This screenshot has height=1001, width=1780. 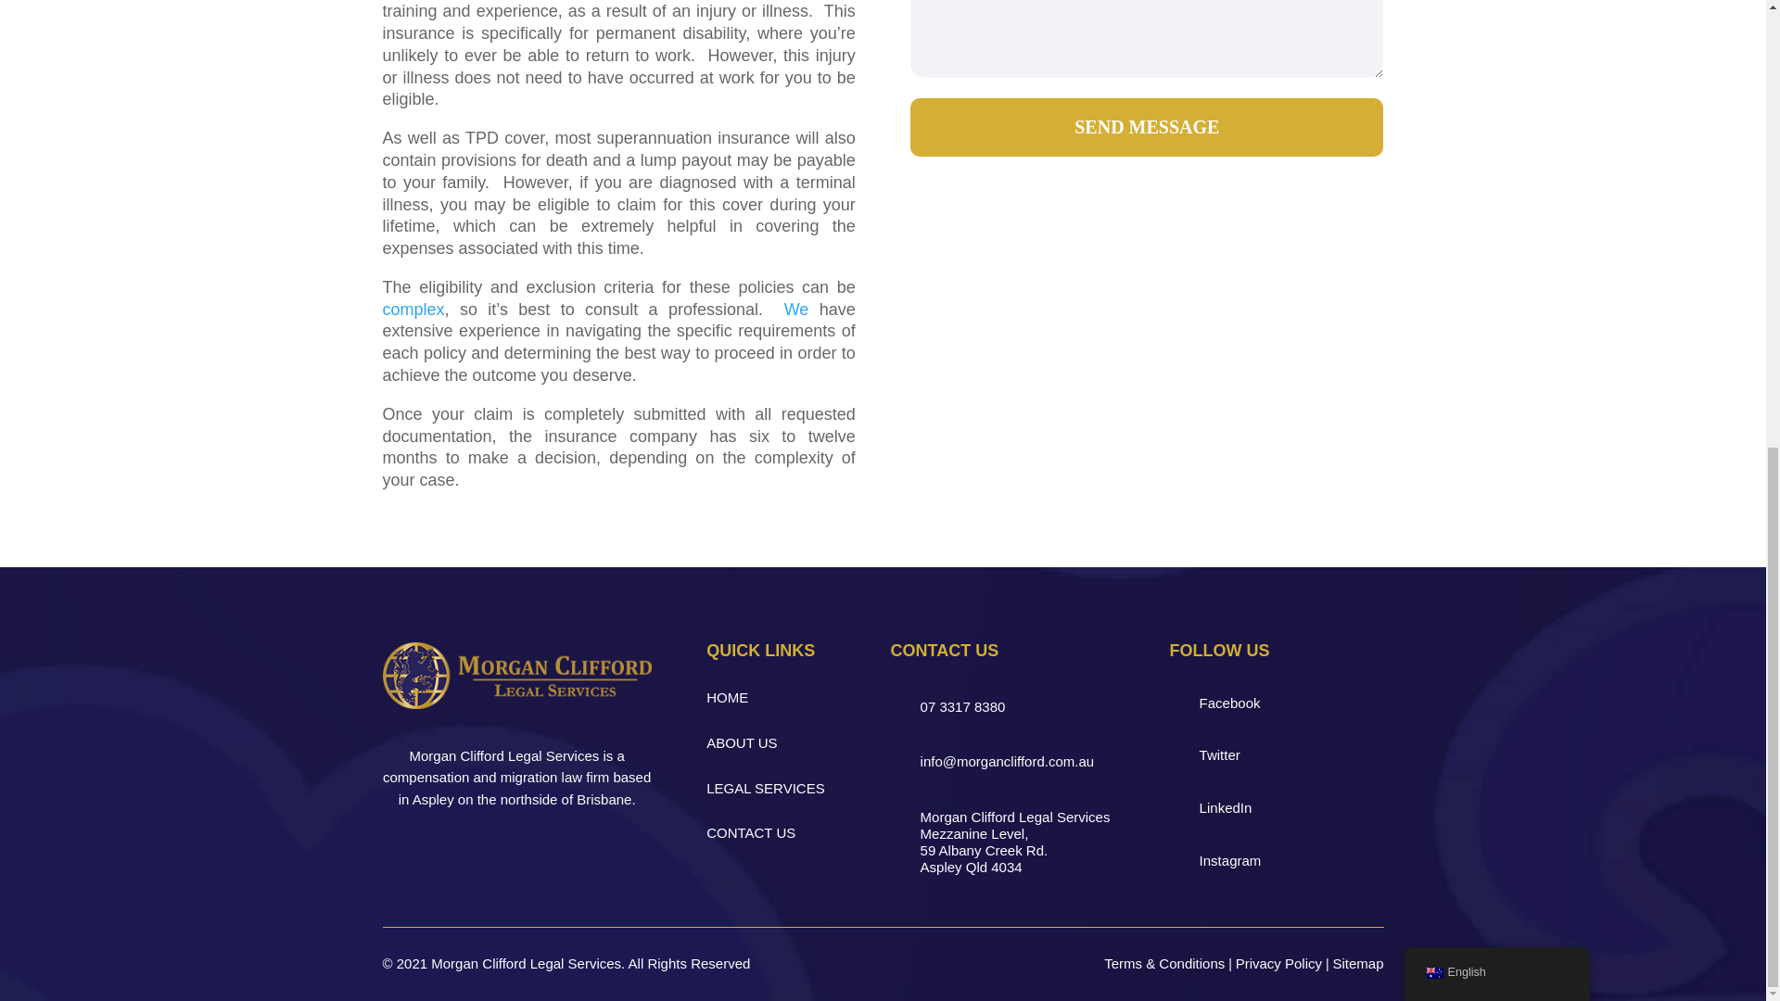 What do you see at coordinates (1146, 126) in the screenshot?
I see `Send Message` at bounding box center [1146, 126].